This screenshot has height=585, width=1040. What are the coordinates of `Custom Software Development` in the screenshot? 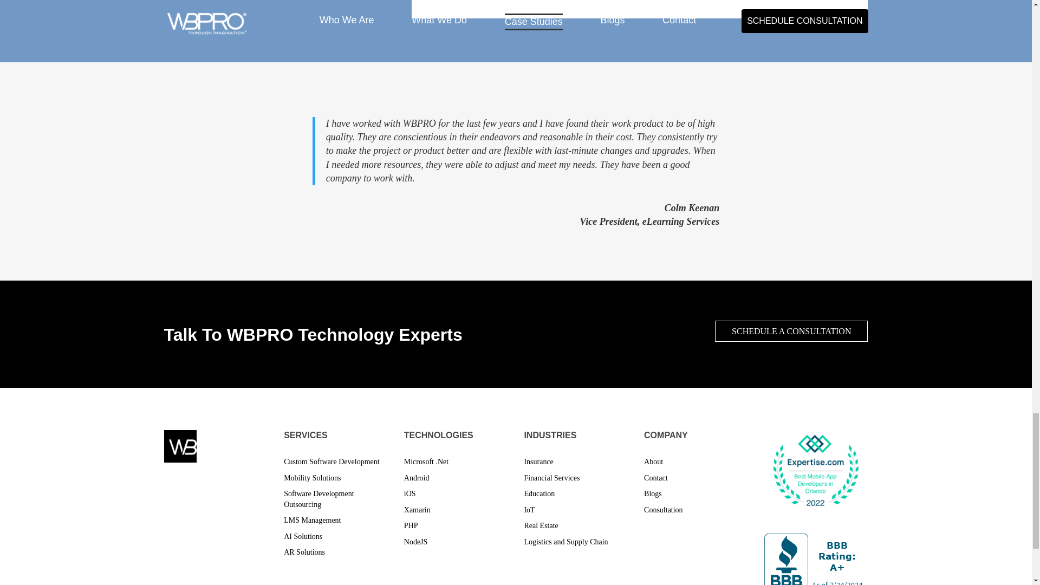 It's located at (331, 461).